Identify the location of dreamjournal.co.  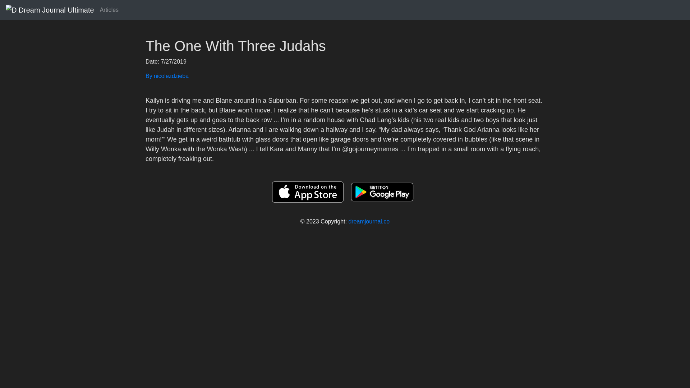
(369, 221).